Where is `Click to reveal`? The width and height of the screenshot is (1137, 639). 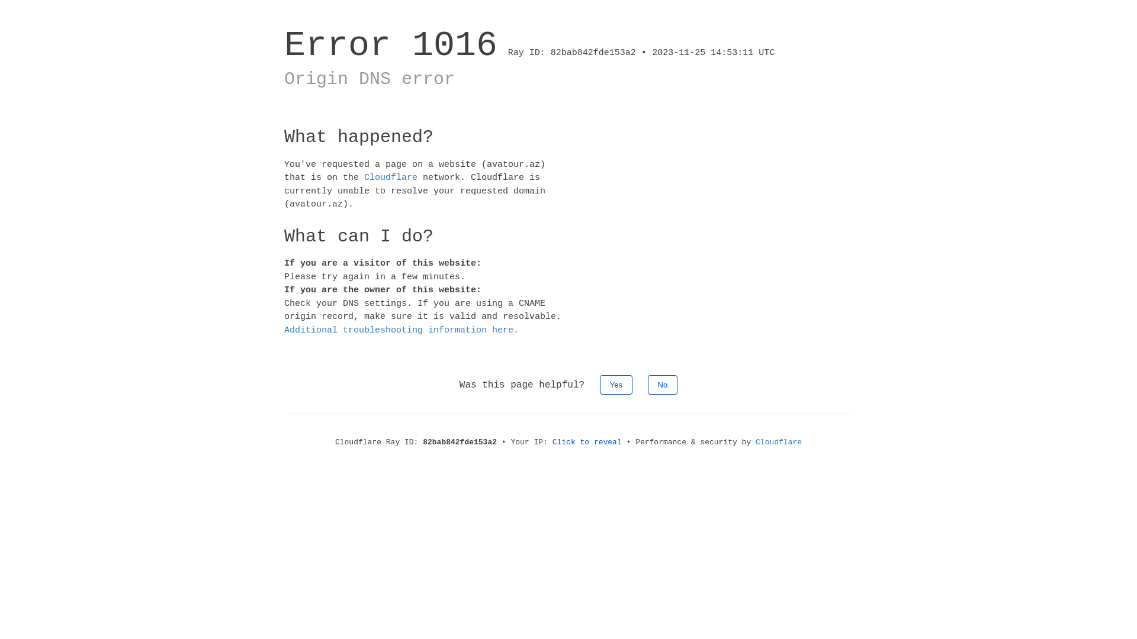
Click to reveal is located at coordinates (587, 443).